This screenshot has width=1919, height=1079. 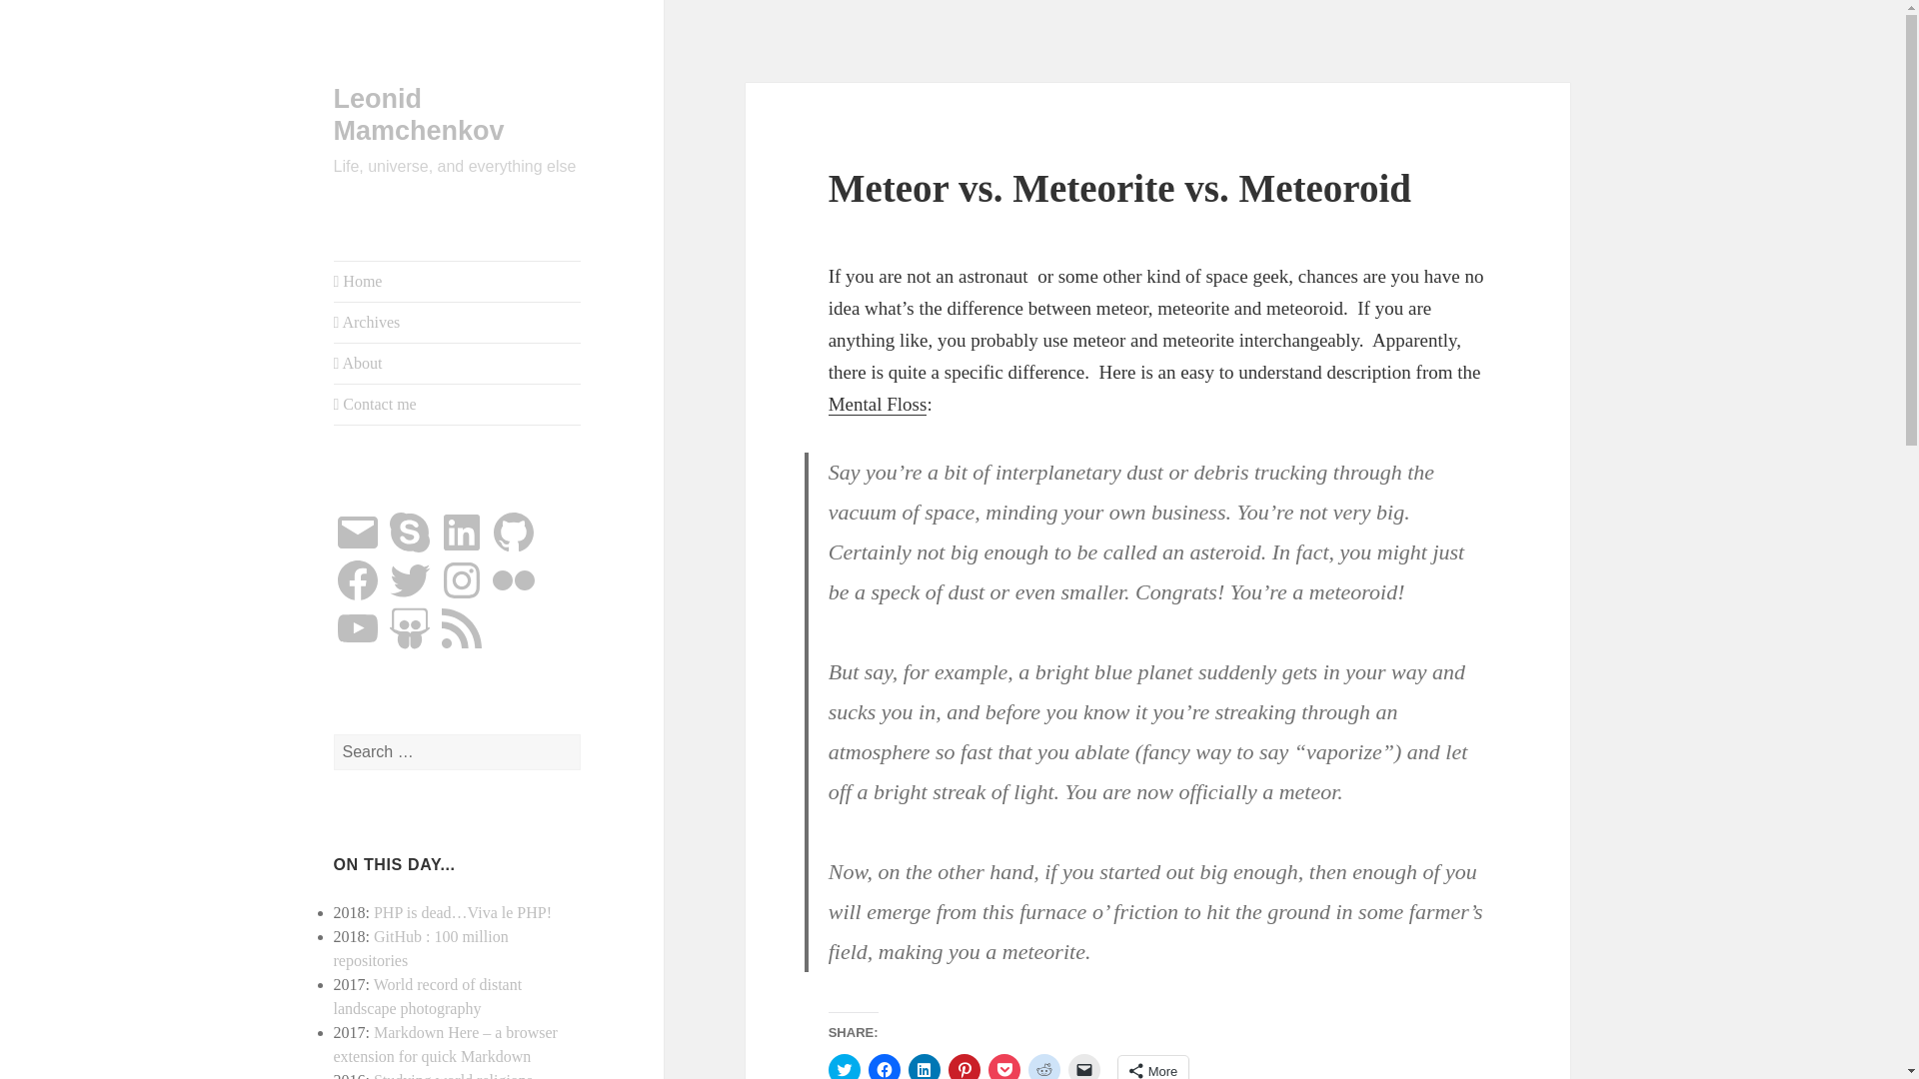 What do you see at coordinates (1083, 1067) in the screenshot?
I see `Click to email a link to a friend` at bounding box center [1083, 1067].